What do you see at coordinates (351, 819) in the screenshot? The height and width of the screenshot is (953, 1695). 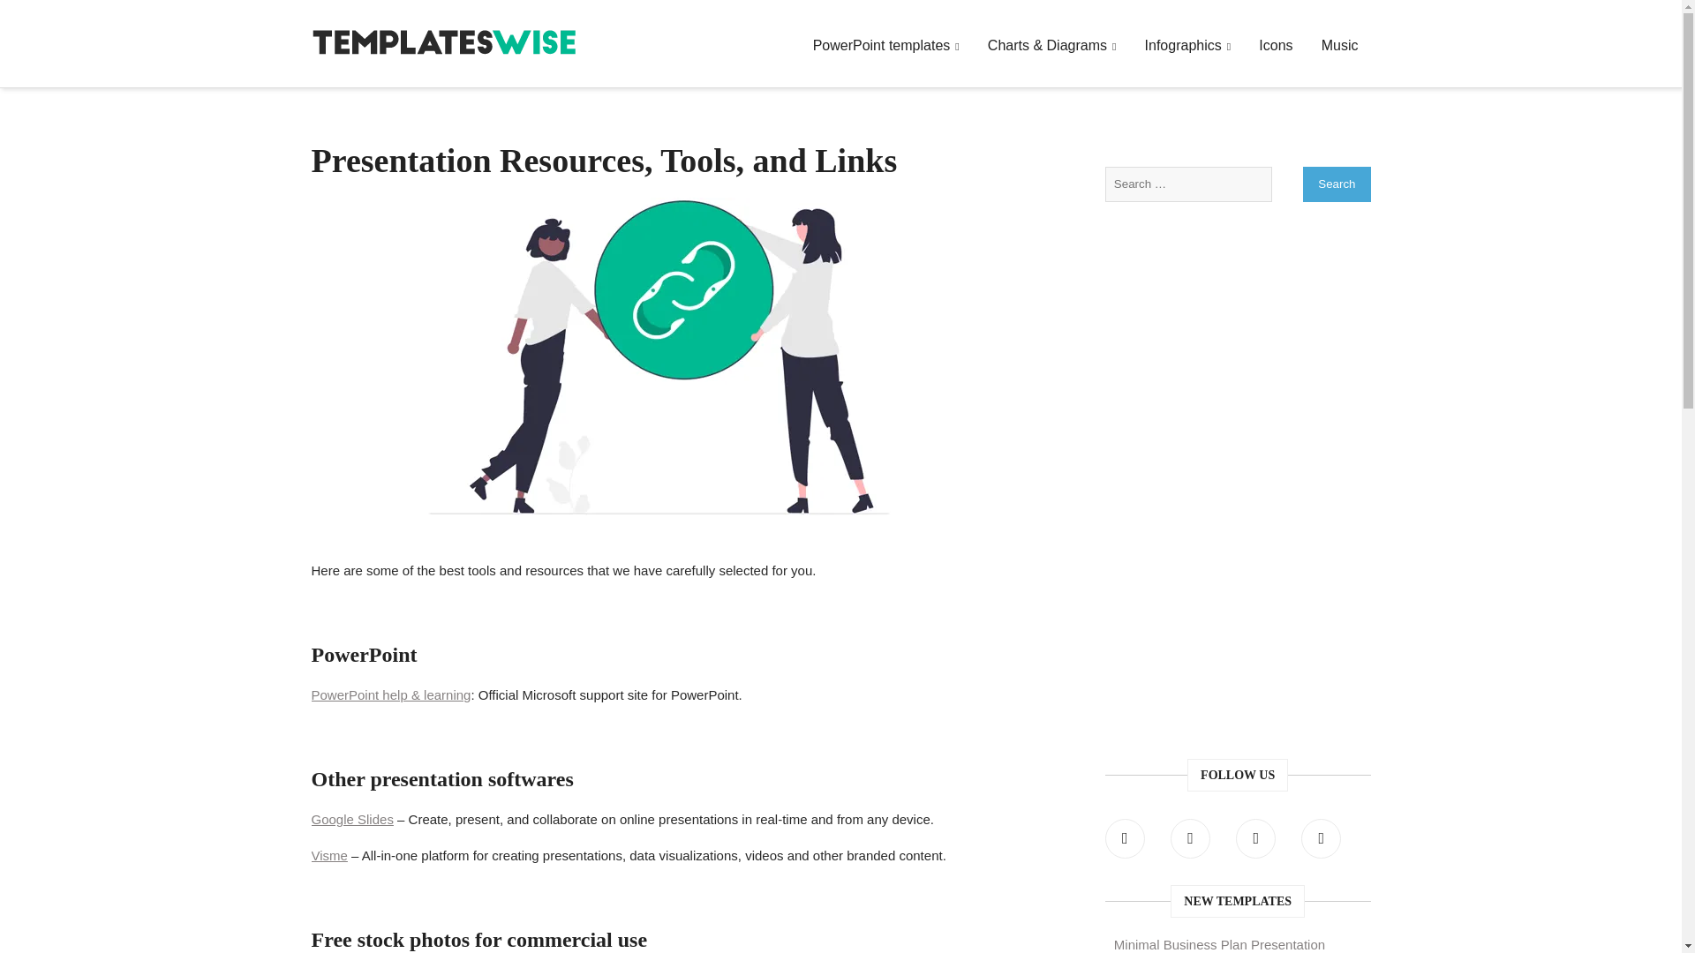 I see `Google Slides` at bounding box center [351, 819].